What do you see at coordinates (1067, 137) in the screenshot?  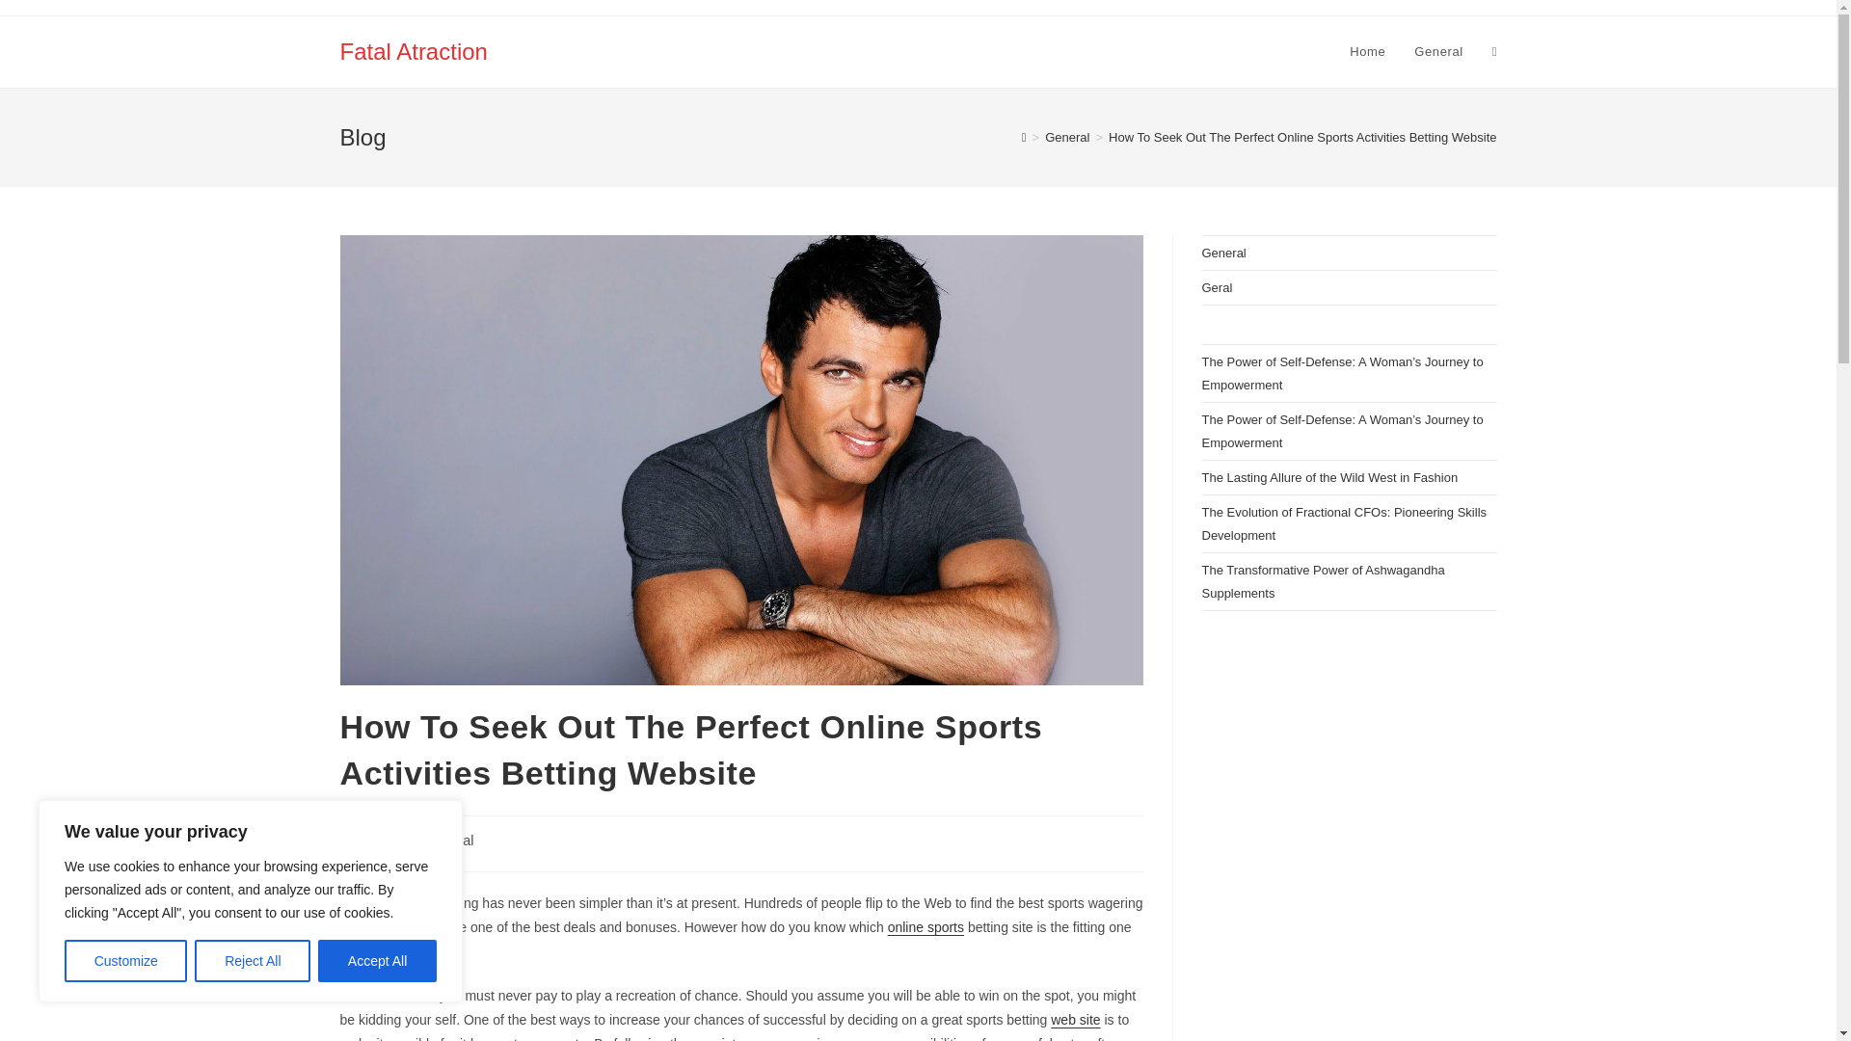 I see `General` at bounding box center [1067, 137].